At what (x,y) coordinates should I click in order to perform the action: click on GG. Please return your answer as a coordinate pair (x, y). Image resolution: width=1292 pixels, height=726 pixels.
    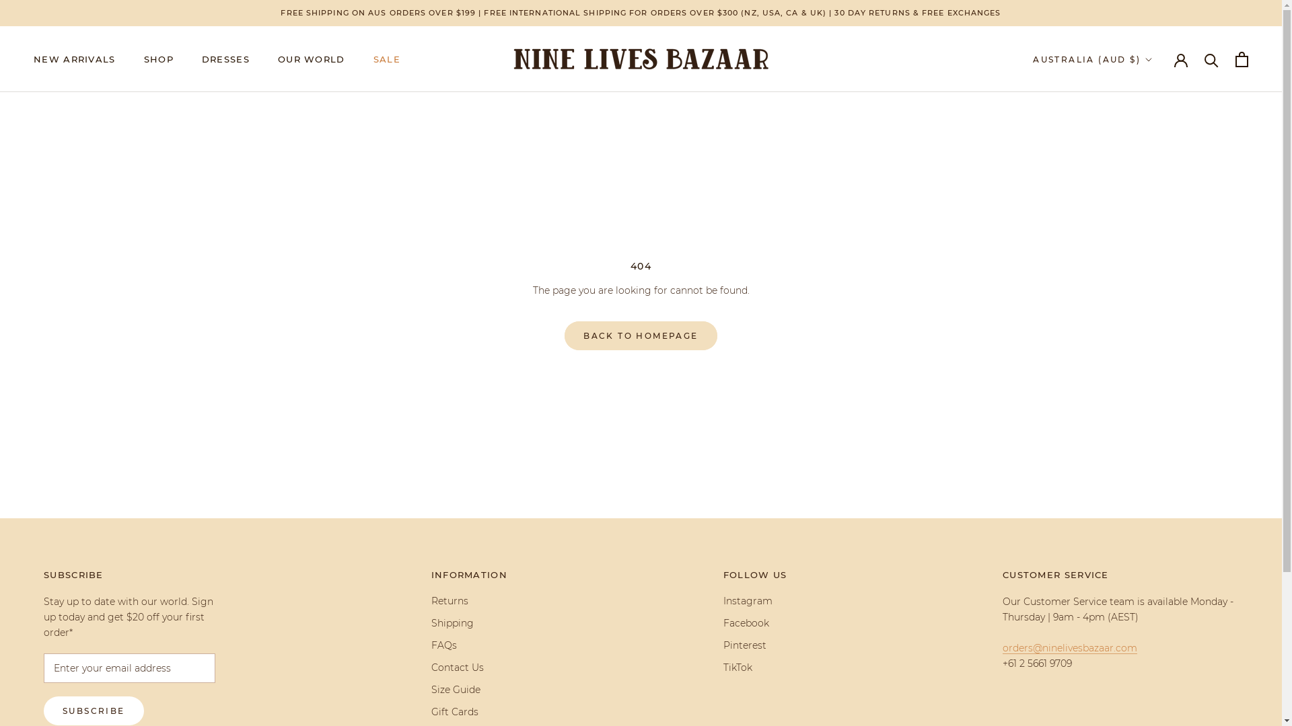
    Looking at the image, I should click on (1141, 575).